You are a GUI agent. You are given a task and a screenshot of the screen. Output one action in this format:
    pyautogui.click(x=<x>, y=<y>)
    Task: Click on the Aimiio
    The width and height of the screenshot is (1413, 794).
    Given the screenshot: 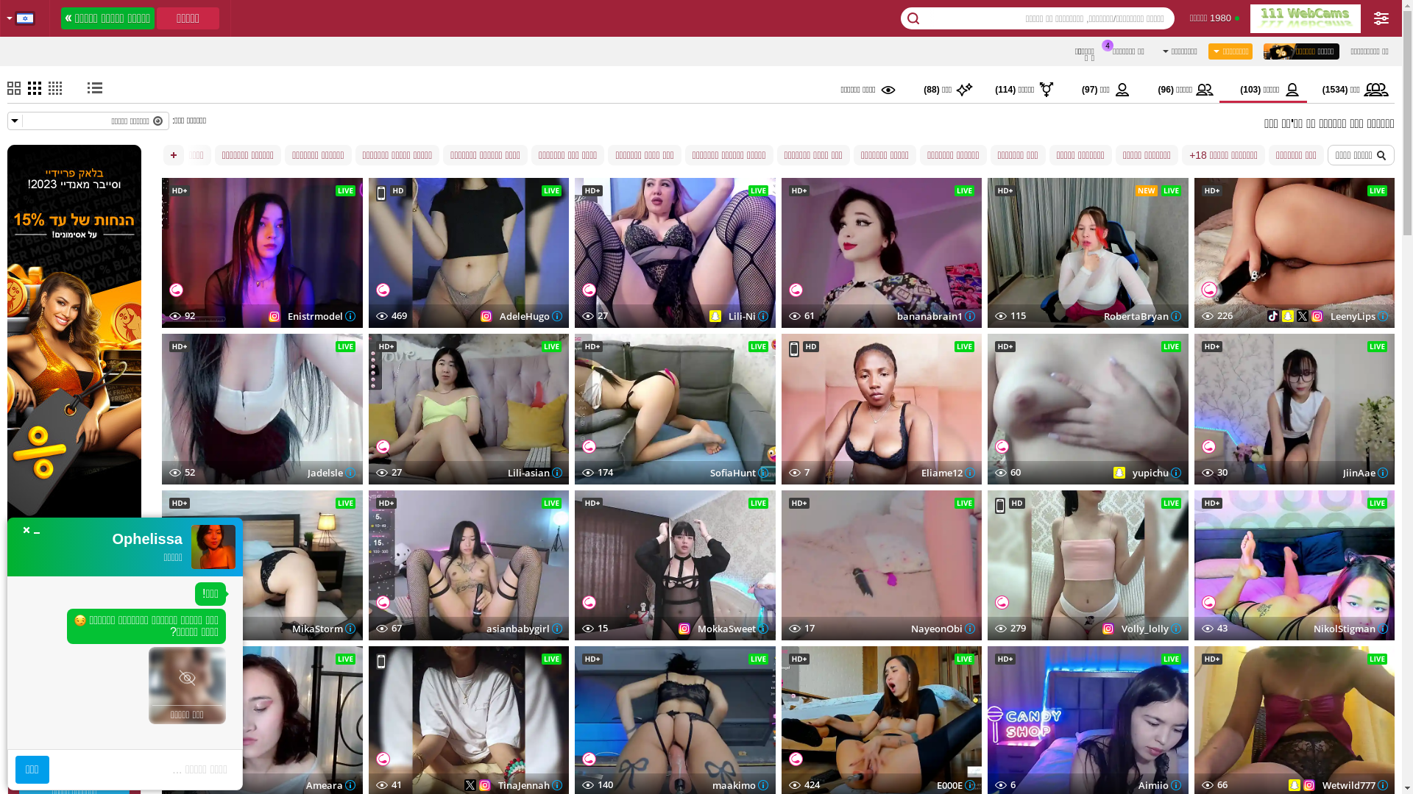 What is the action you would take?
    pyautogui.click(x=1159, y=784)
    